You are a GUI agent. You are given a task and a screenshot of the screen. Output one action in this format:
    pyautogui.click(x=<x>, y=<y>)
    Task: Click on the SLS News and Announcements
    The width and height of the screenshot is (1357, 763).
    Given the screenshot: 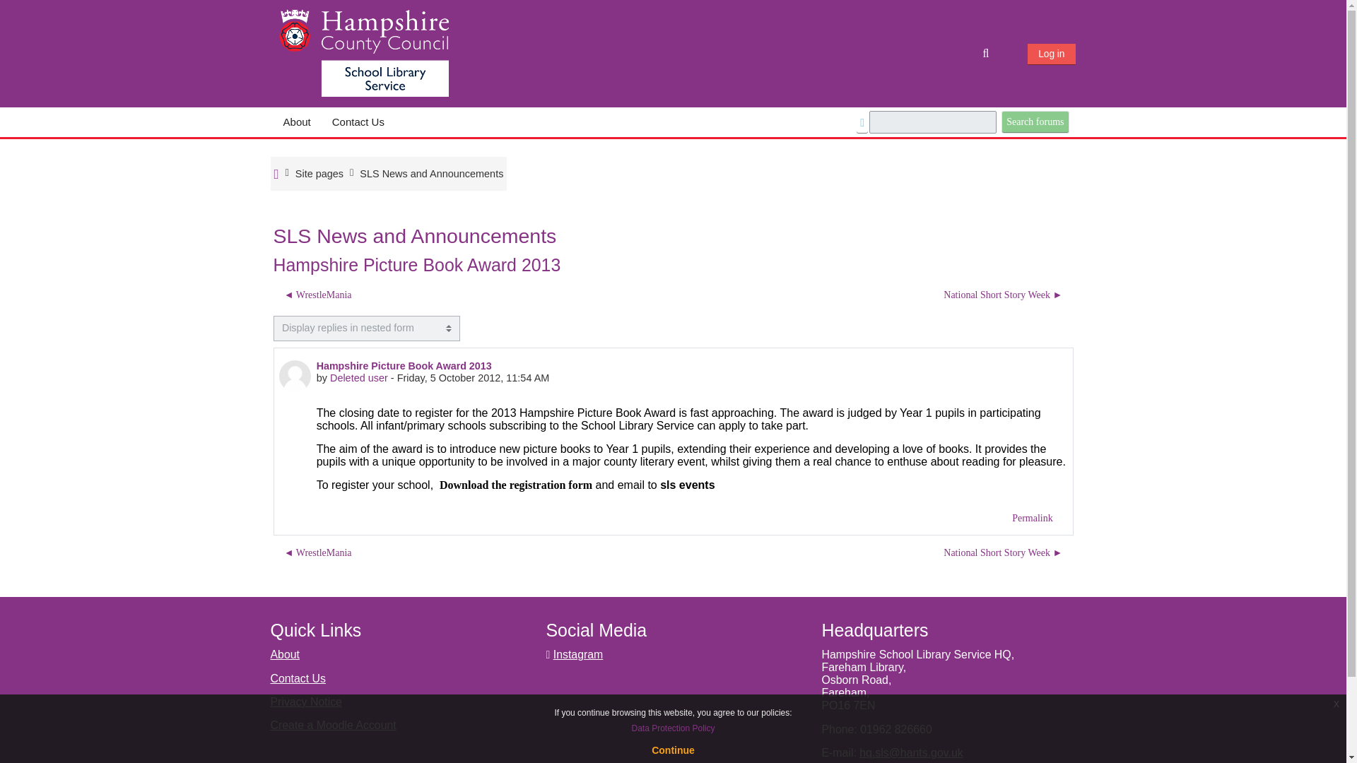 What is the action you would take?
    pyautogui.click(x=431, y=173)
    